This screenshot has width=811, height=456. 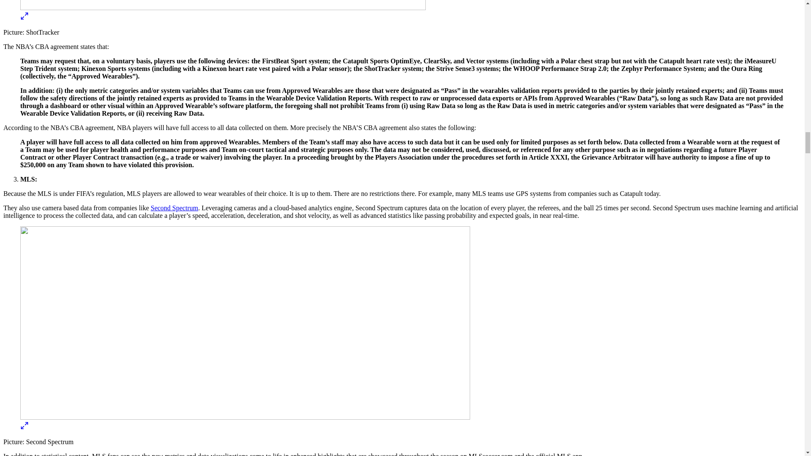 I want to click on Second Spectrum, so click(x=174, y=208).